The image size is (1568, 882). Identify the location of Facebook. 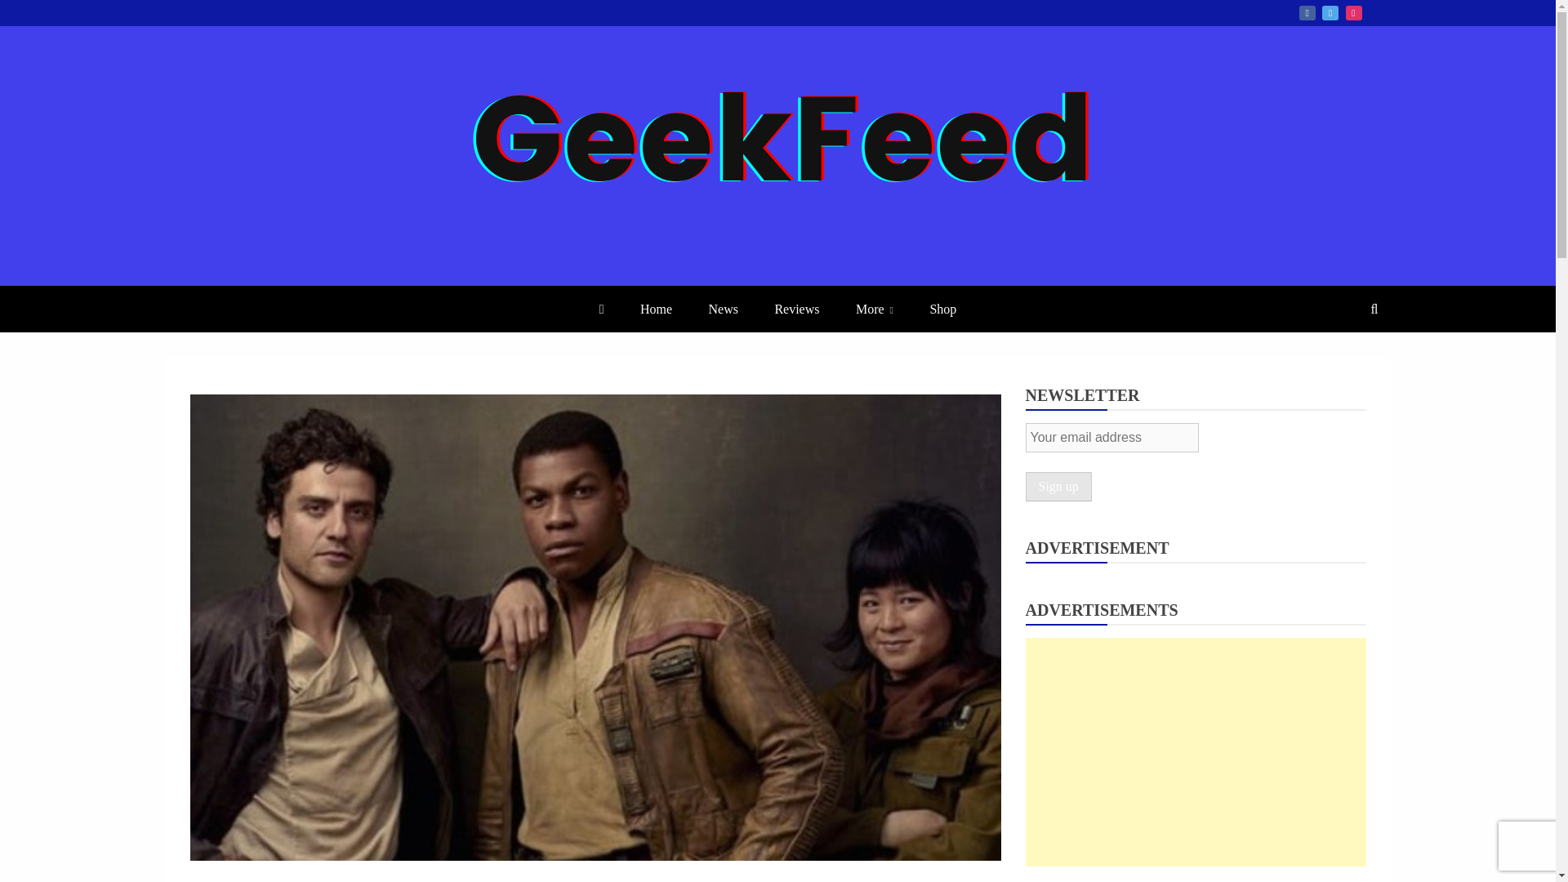
(1307, 12).